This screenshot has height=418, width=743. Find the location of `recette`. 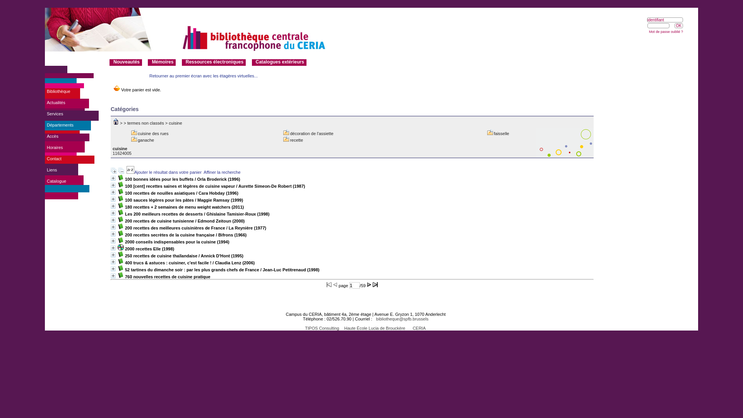

recette is located at coordinates (296, 140).